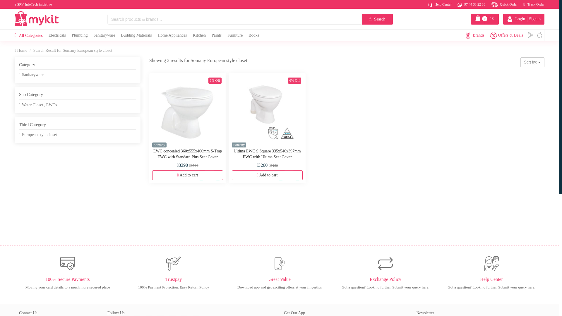  I want to click on Search, so click(377, 19).